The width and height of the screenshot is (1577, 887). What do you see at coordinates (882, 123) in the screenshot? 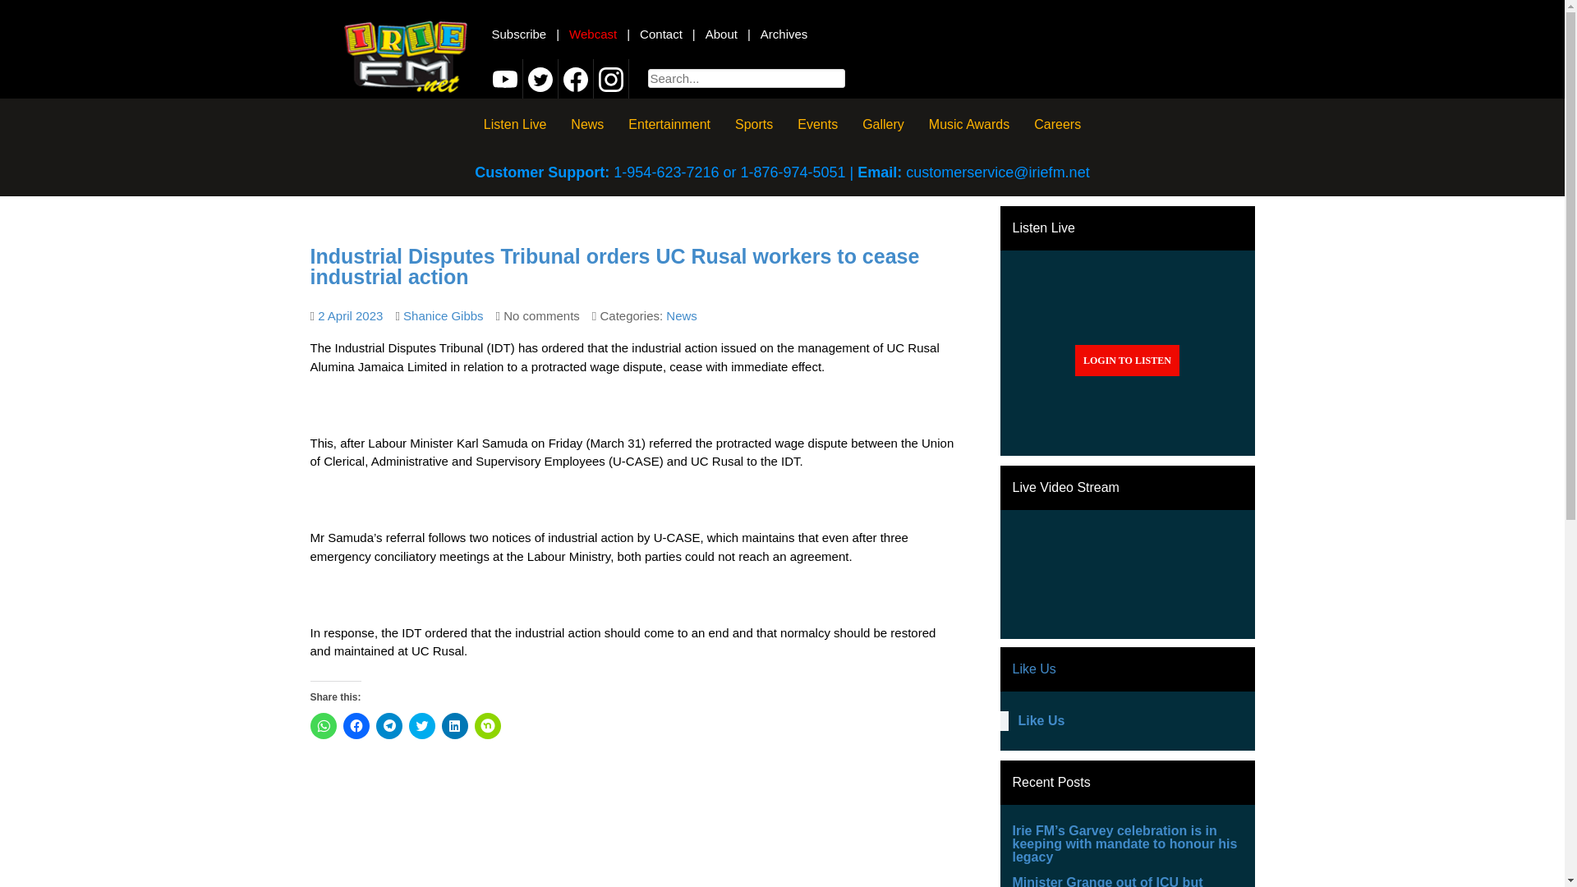
I see `Gallery` at bounding box center [882, 123].